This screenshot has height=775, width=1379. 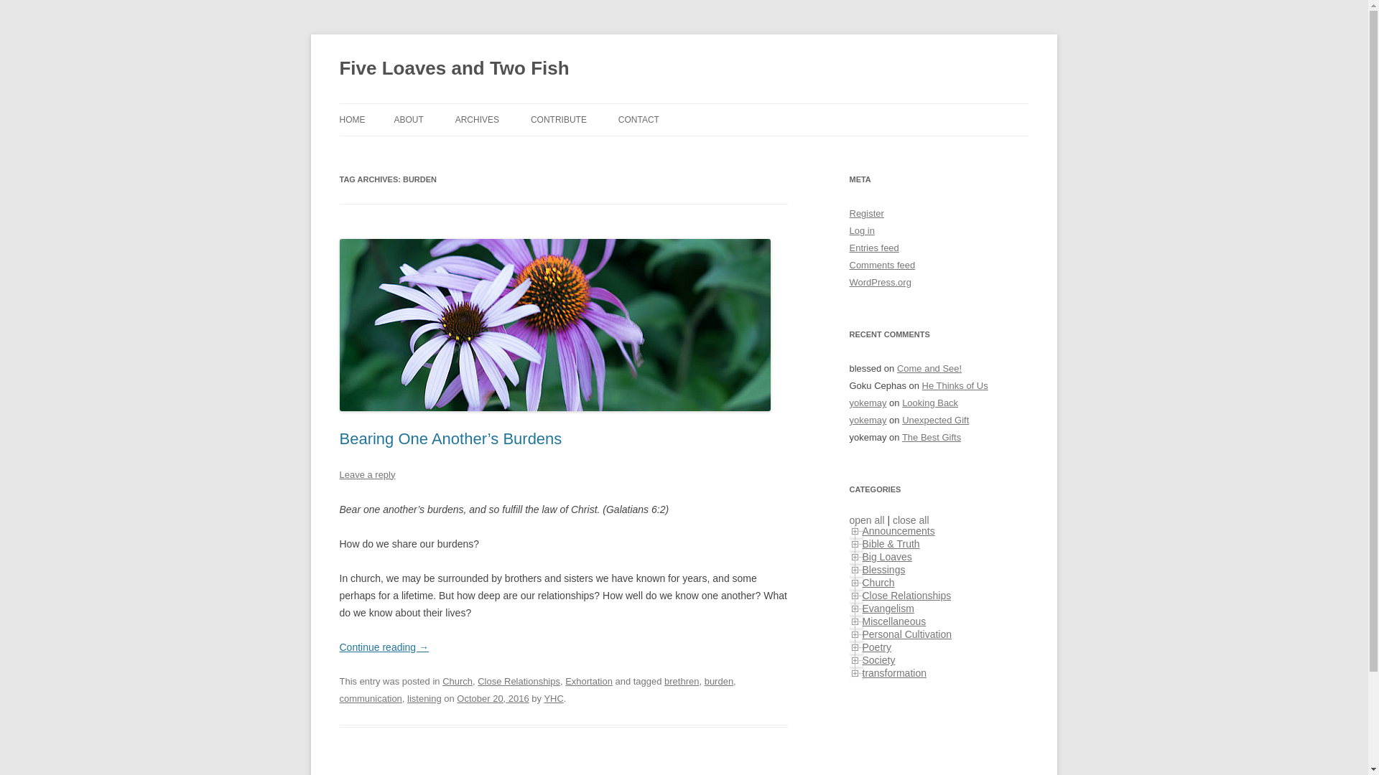 What do you see at coordinates (370, 697) in the screenshot?
I see `communication` at bounding box center [370, 697].